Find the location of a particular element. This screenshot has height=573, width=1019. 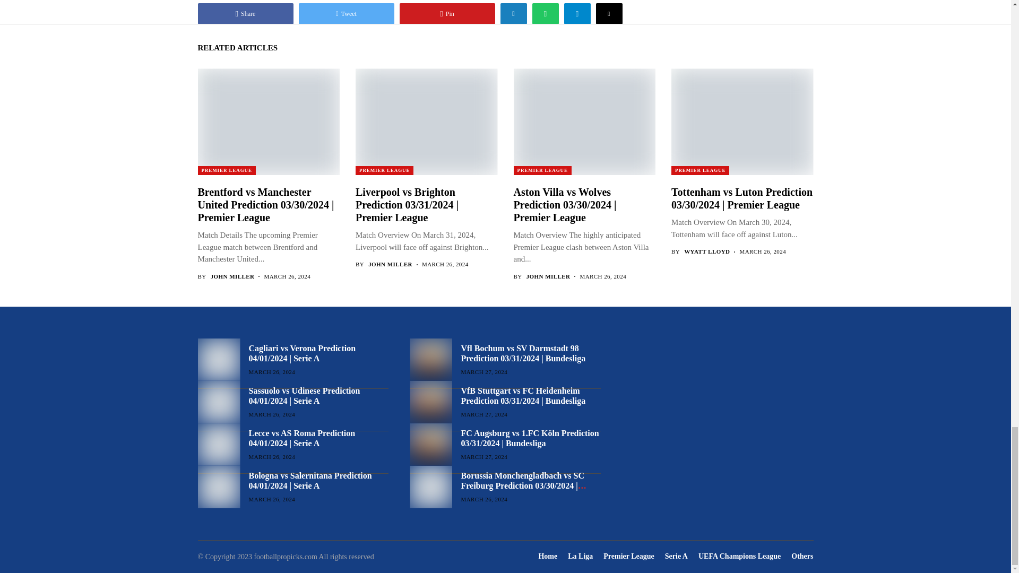

Posts by John Miller is located at coordinates (232, 277).